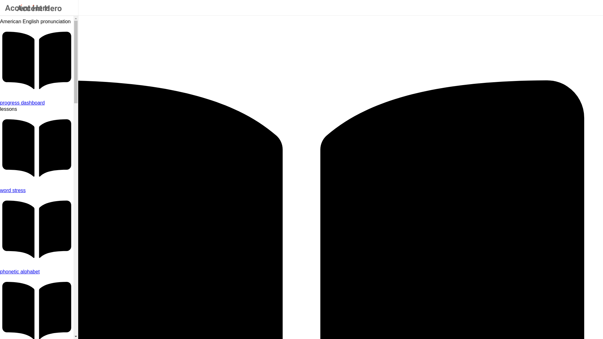 This screenshot has width=603, height=339. What do you see at coordinates (37, 272) in the screenshot?
I see `Learn to precisely articulate each sound` at bounding box center [37, 272].